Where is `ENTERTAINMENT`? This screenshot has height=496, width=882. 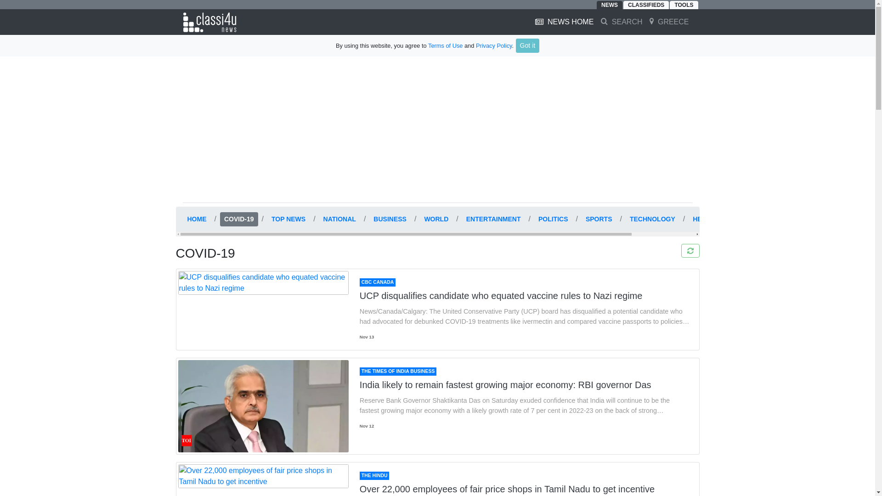
ENTERTAINMENT is located at coordinates (493, 219).